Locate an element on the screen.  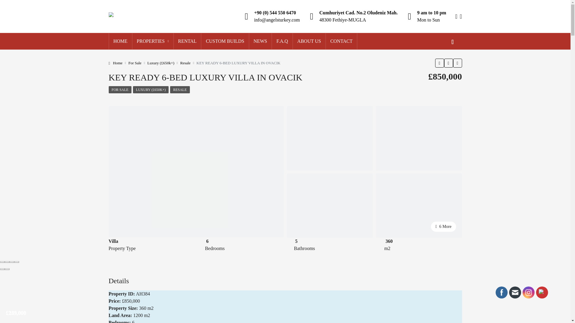
Toggle fullscreen is located at coordinates (12, 262).